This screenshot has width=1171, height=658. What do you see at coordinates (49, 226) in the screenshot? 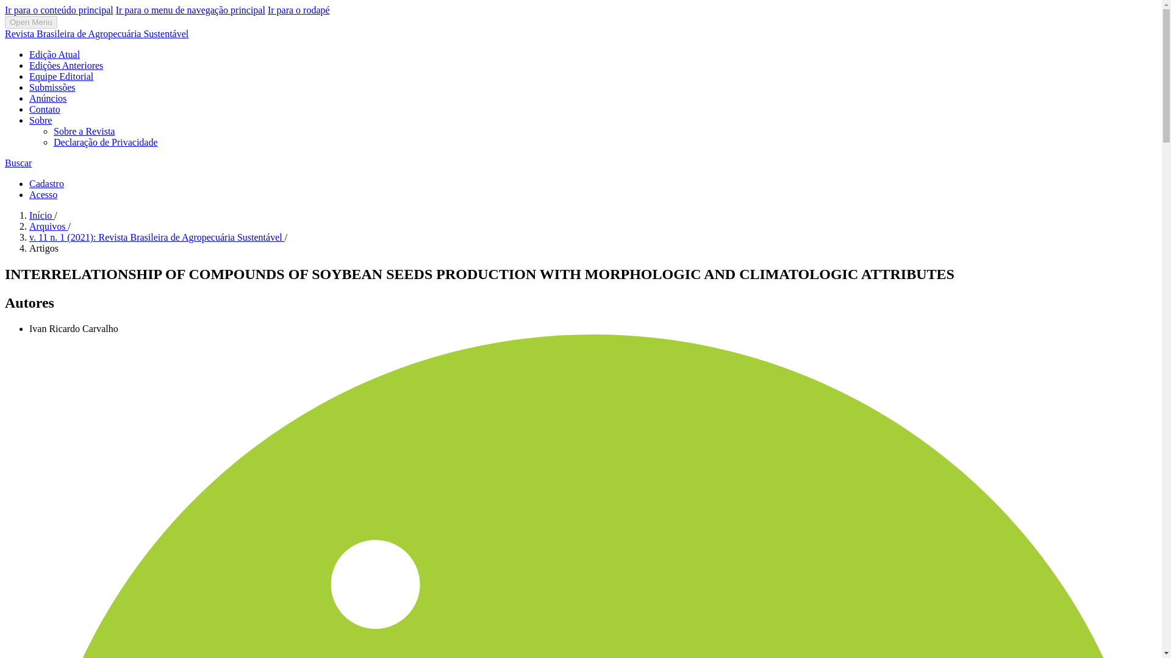
I see `Arquivos` at bounding box center [49, 226].